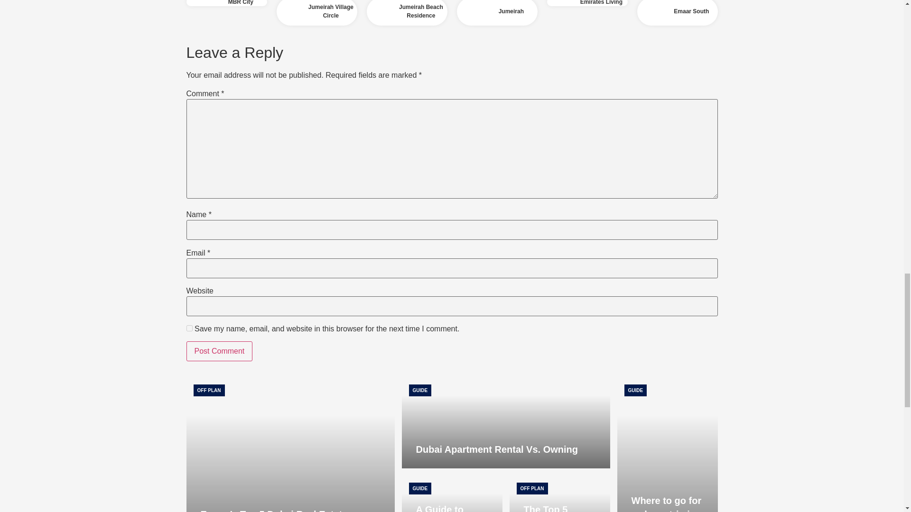  Describe the element at coordinates (666, 503) in the screenshot. I see `Where to go for a cheap trip in Dubai` at that location.